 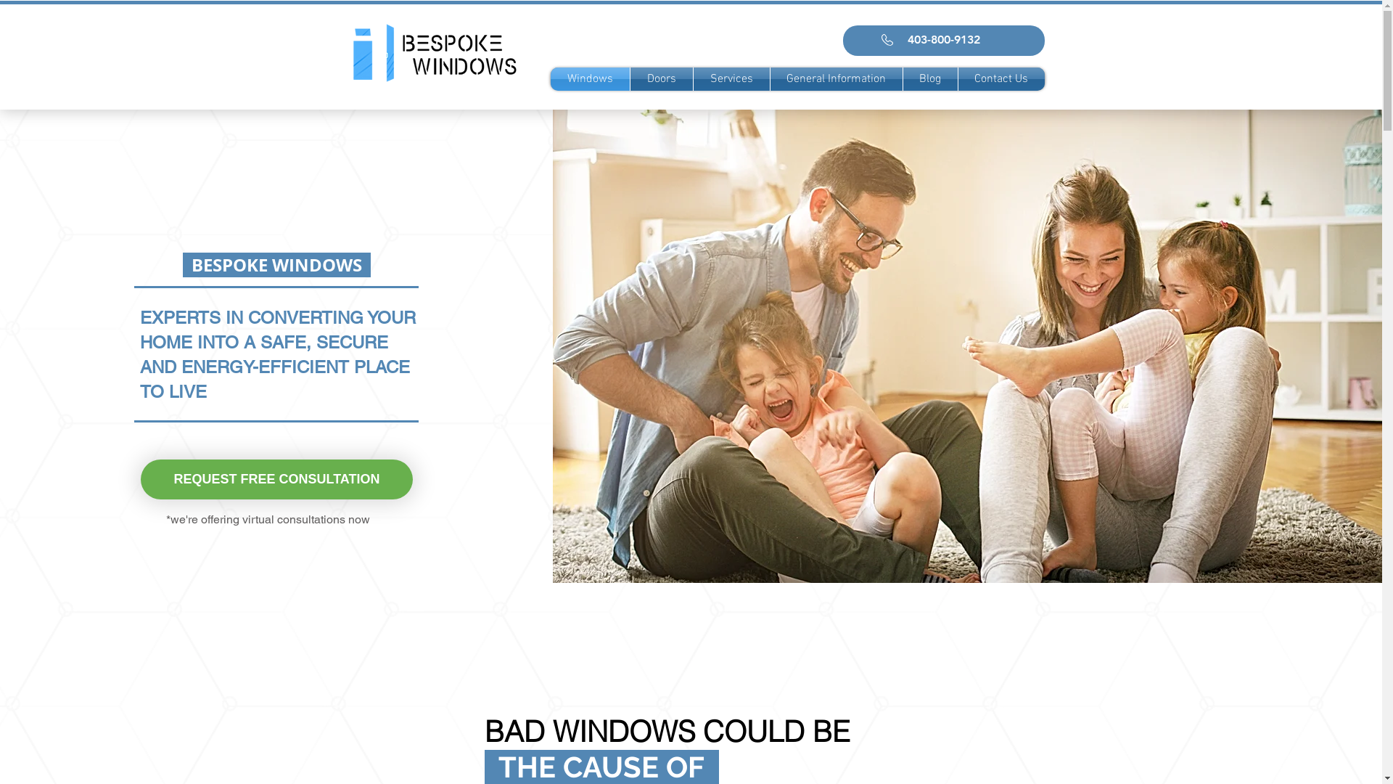 What do you see at coordinates (503, 96) in the screenshot?
I see `Embedded Content` at bounding box center [503, 96].